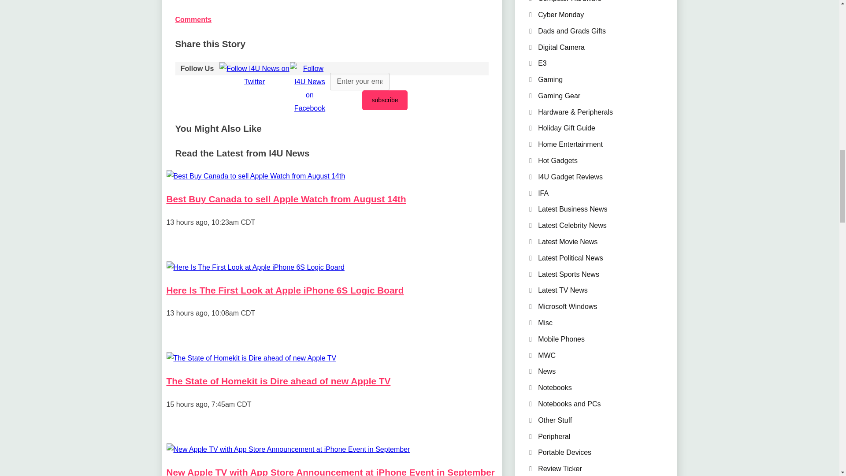 This screenshot has height=476, width=846. What do you see at coordinates (278, 381) in the screenshot?
I see `The State of Homekit is Dire ahead of new Apple TV` at bounding box center [278, 381].